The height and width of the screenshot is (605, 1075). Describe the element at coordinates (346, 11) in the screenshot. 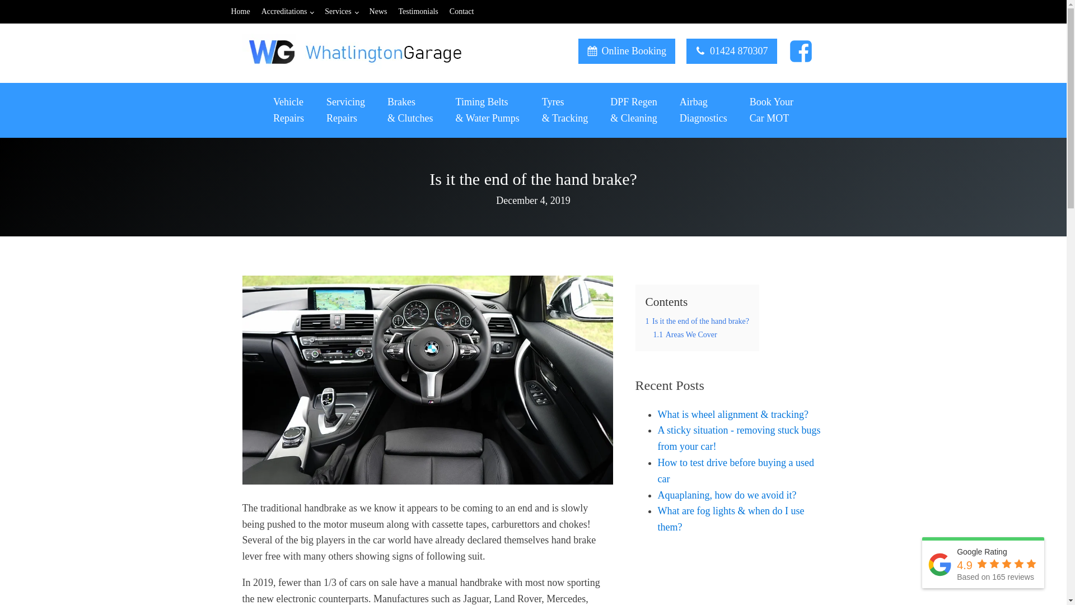

I see `1.1 Areas We Cover` at that location.